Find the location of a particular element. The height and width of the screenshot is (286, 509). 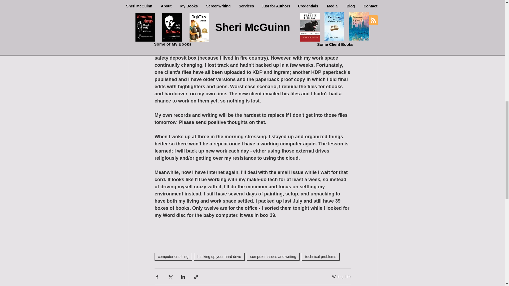

Writing Life is located at coordinates (341, 276).